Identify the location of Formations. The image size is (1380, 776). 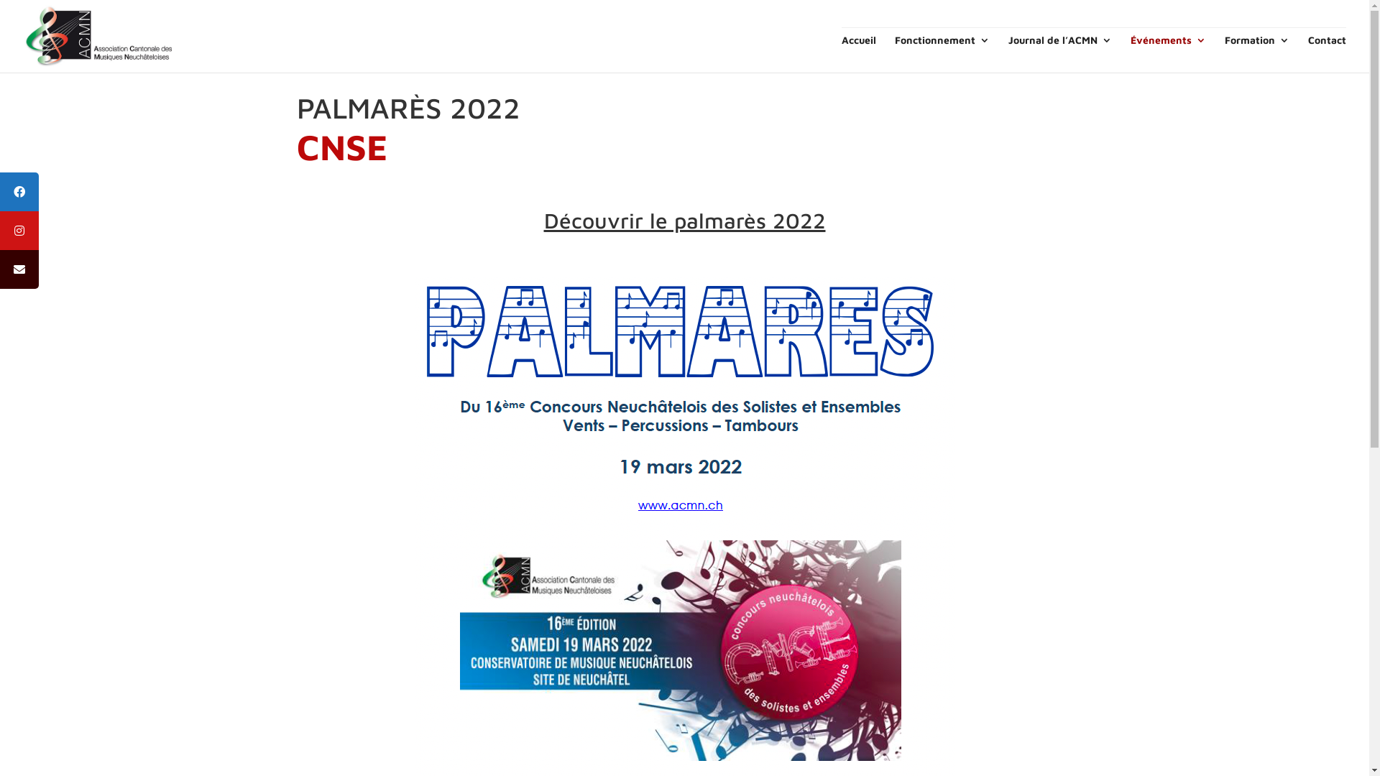
(735, 549).